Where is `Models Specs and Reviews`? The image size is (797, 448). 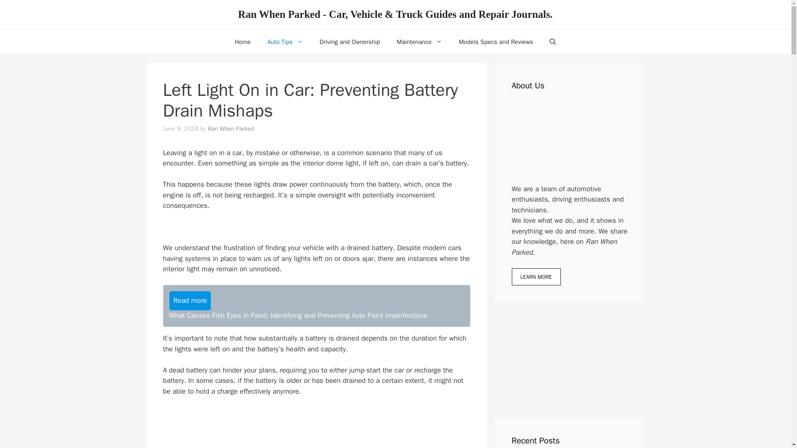
Models Specs and Reviews is located at coordinates (496, 41).